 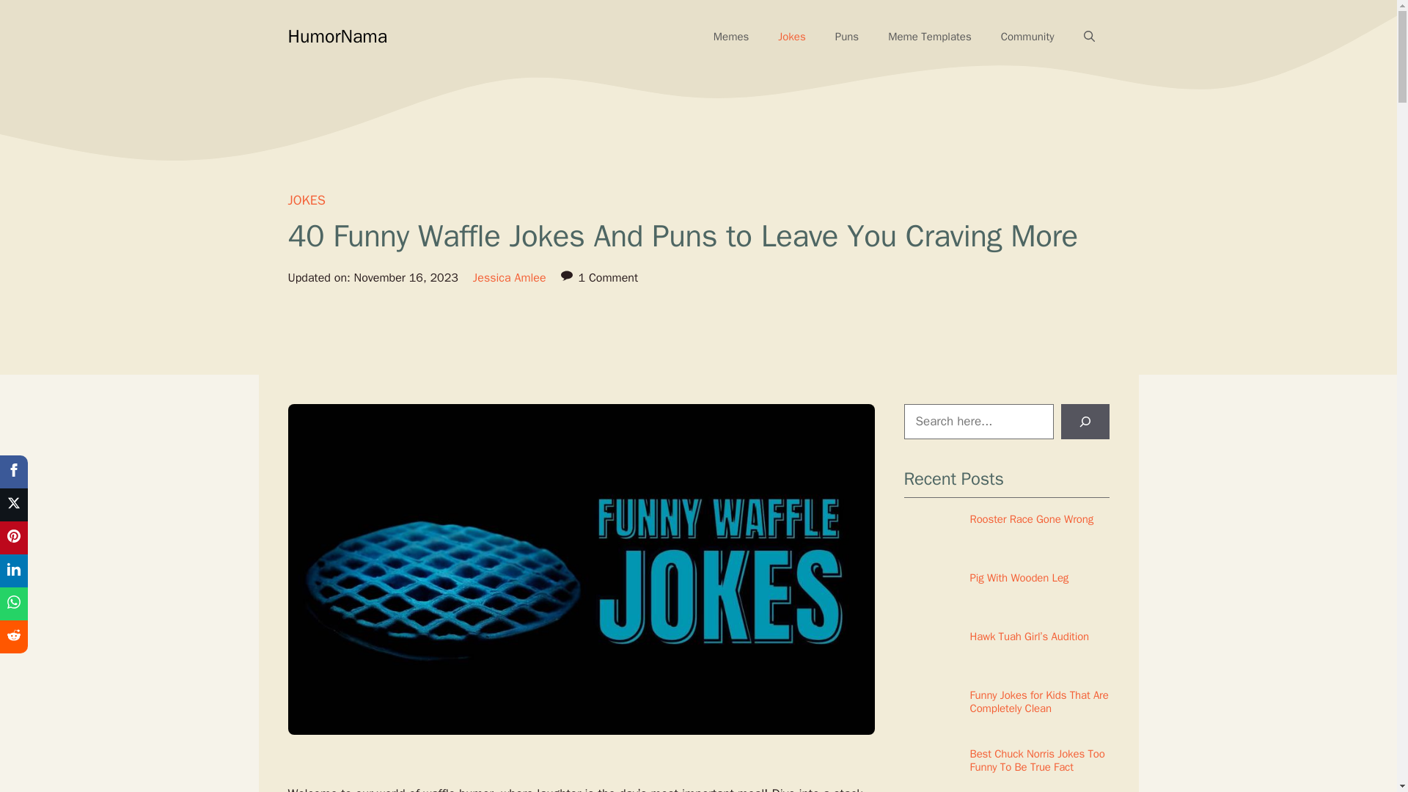 What do you see at coordinates (306, 200) in the screenshot?
I see `JOKES` at bounding box center [306, 200].